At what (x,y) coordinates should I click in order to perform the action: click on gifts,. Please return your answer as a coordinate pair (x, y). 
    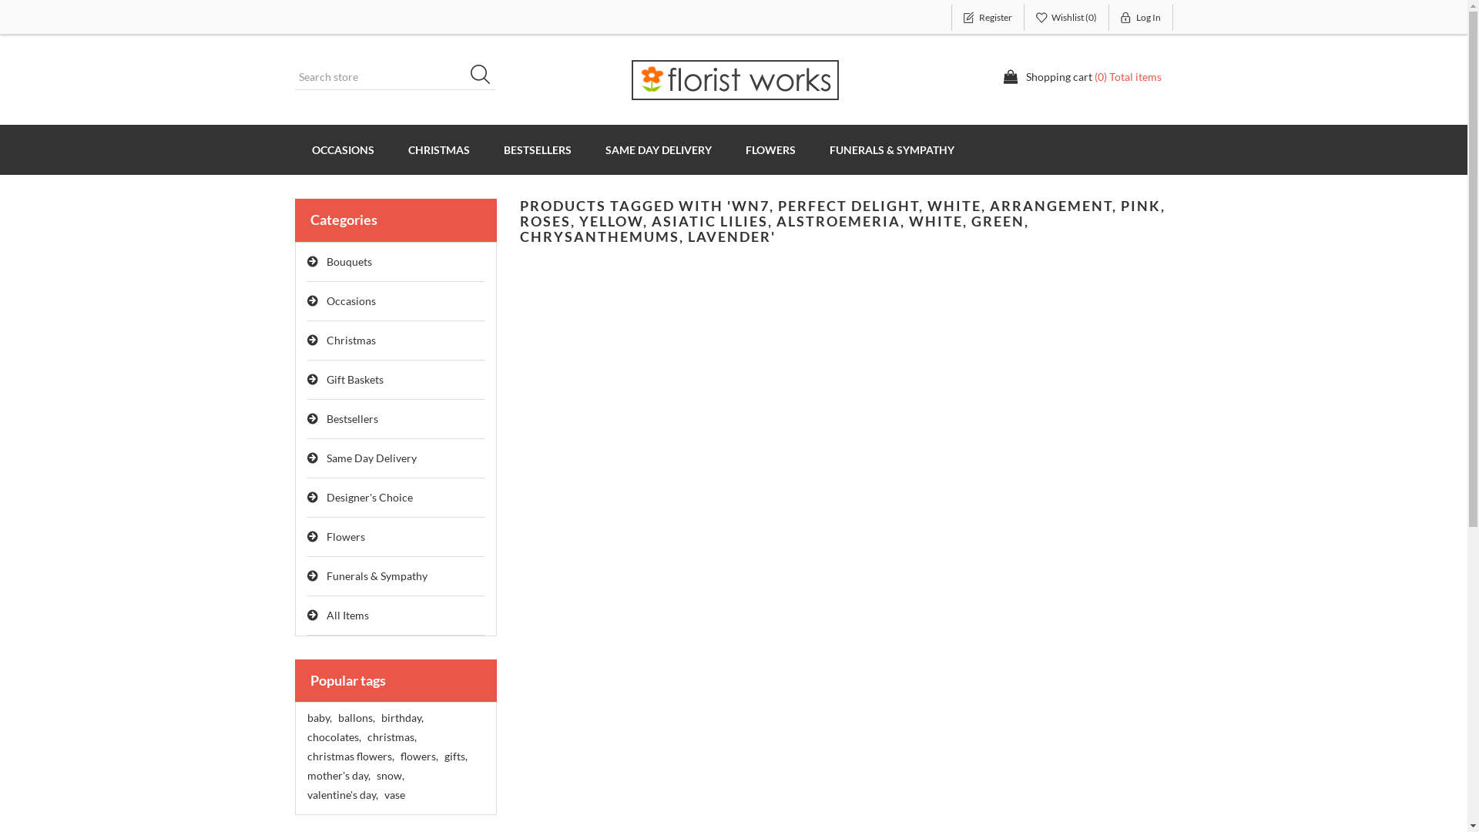
    Looking at the image, I should click on (455, 757).